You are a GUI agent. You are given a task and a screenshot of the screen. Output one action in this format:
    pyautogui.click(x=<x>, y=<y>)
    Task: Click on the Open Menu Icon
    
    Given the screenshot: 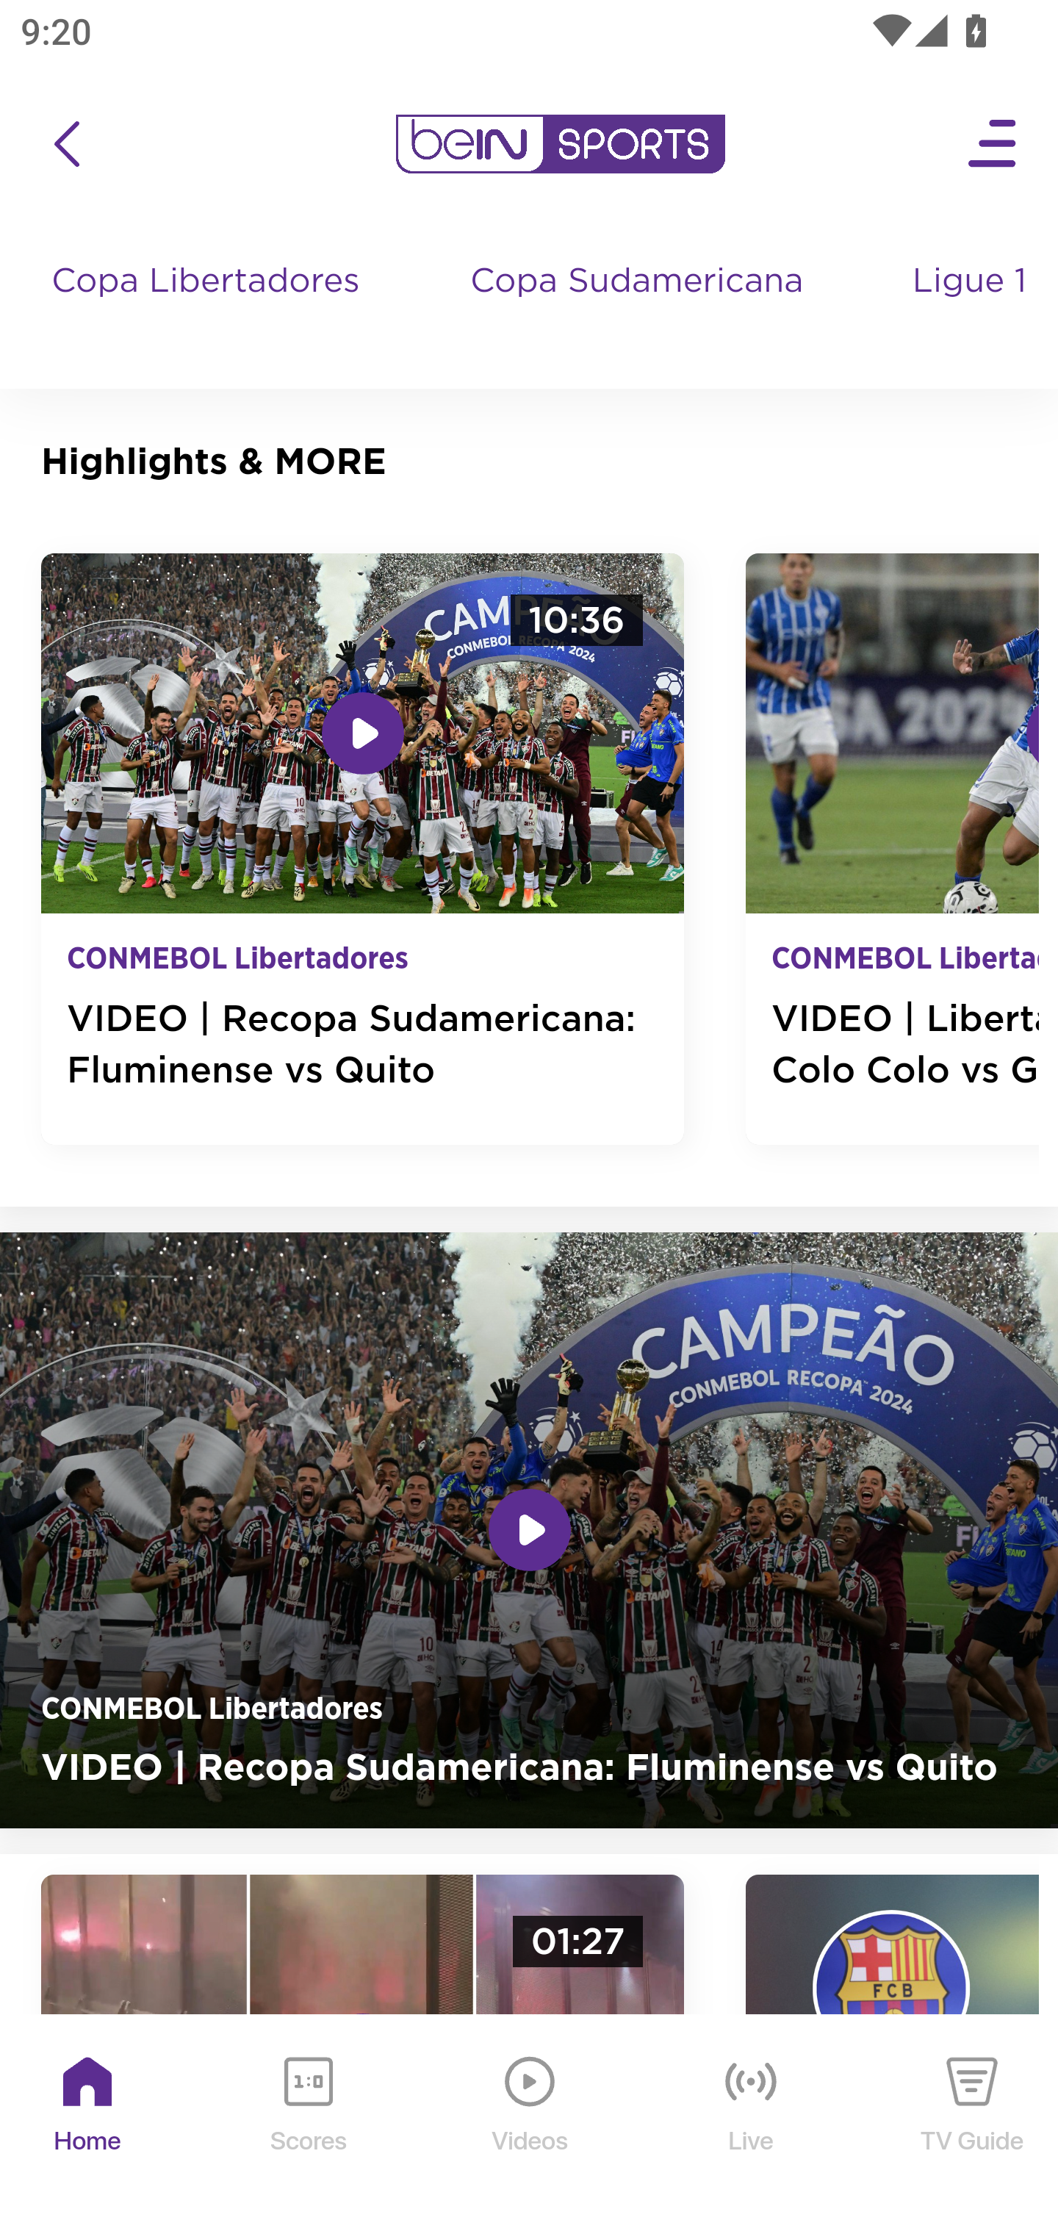 What is the action you would take?
    pyautogui.click(x=993, y=144)
    